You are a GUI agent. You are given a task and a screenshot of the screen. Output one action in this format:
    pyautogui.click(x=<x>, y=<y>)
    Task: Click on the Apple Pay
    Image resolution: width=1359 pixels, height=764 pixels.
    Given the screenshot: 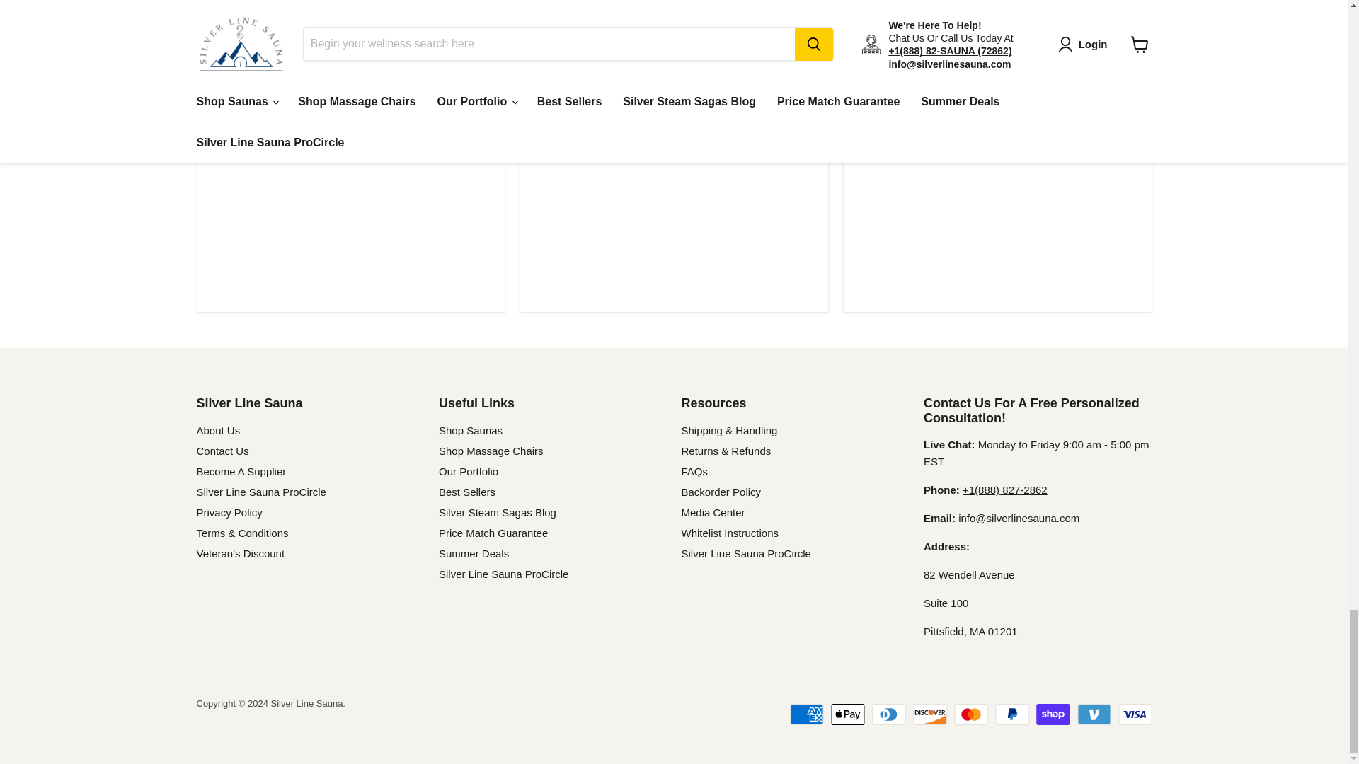 What is the action you would take?
    pyautogui.click(x=847, y=714)
    